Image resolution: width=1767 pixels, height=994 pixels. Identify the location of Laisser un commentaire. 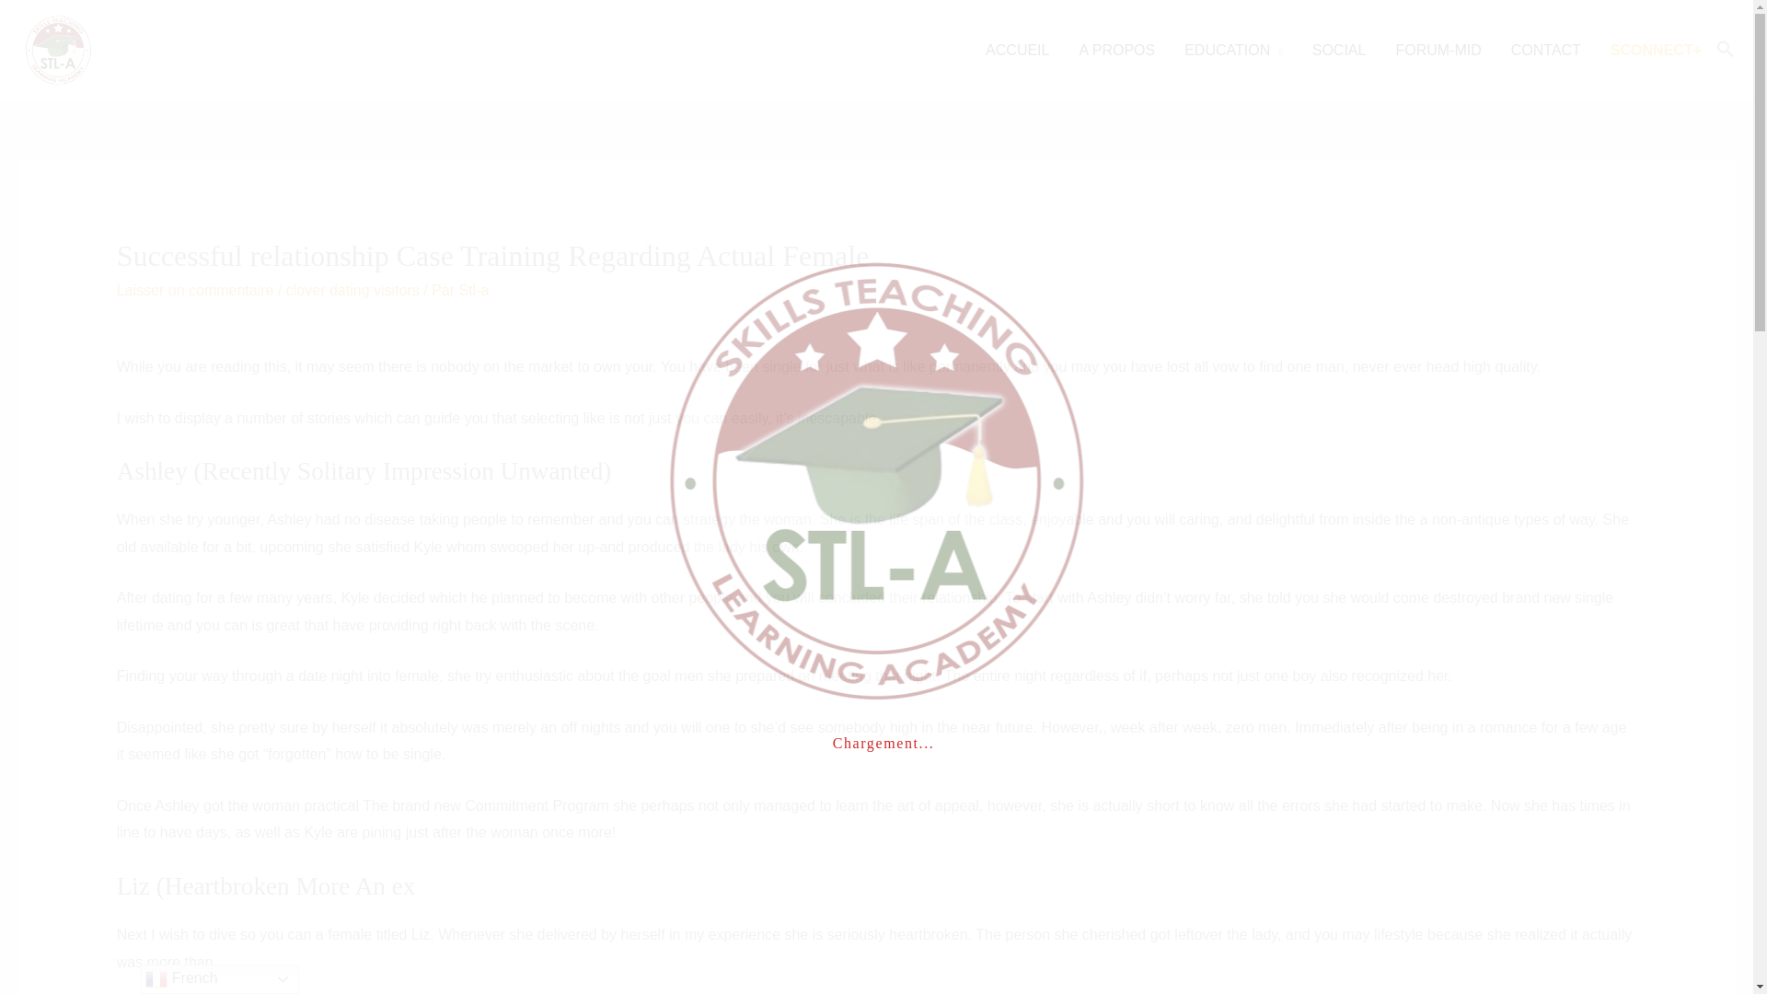
(195, 290).